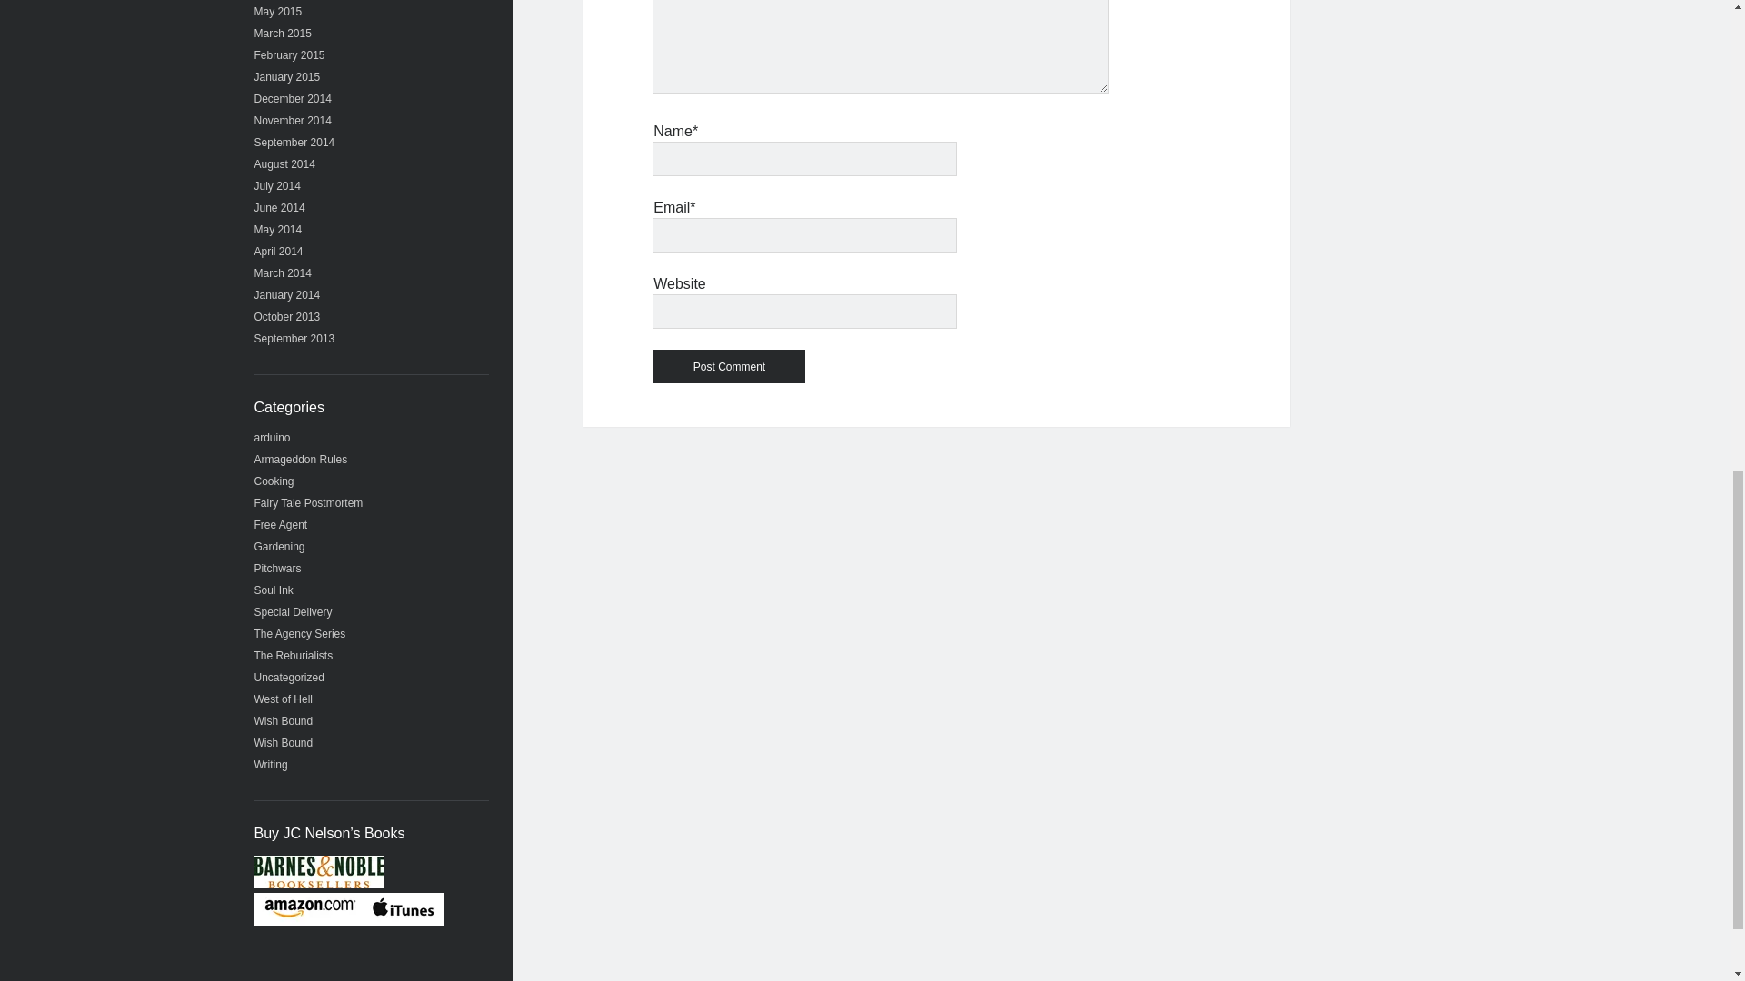 The width and height of the screenshot is (1745, 981). I want to click on Post Comment, so click(729, 366).